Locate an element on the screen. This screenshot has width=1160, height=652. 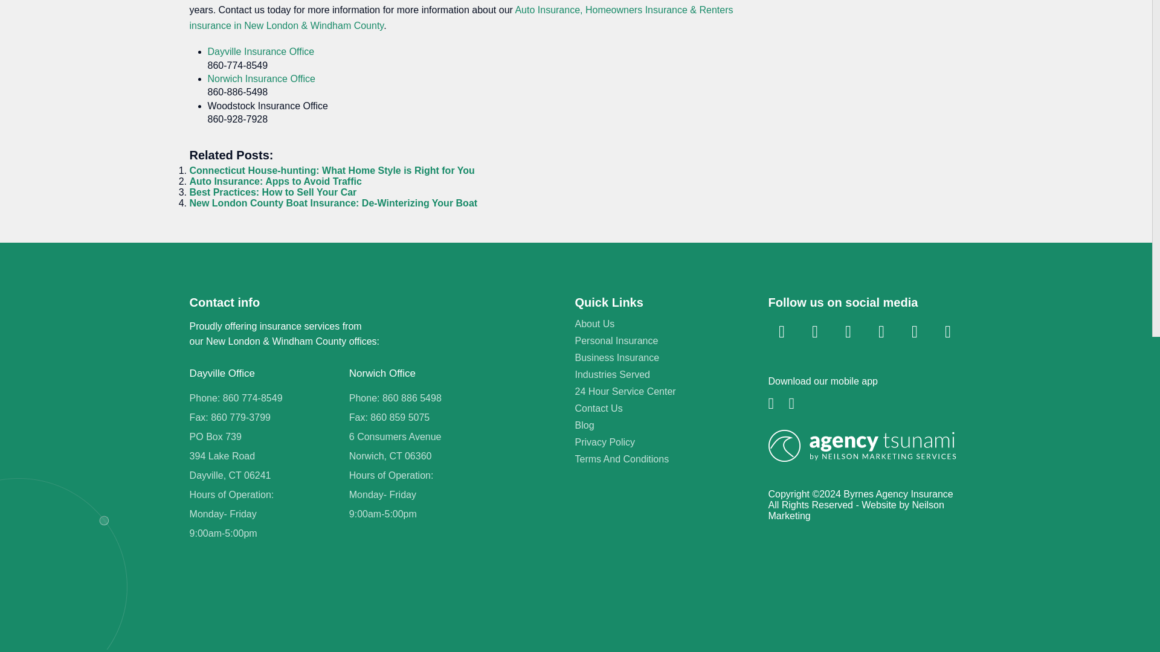
Google is located at coordinates (947, 332).